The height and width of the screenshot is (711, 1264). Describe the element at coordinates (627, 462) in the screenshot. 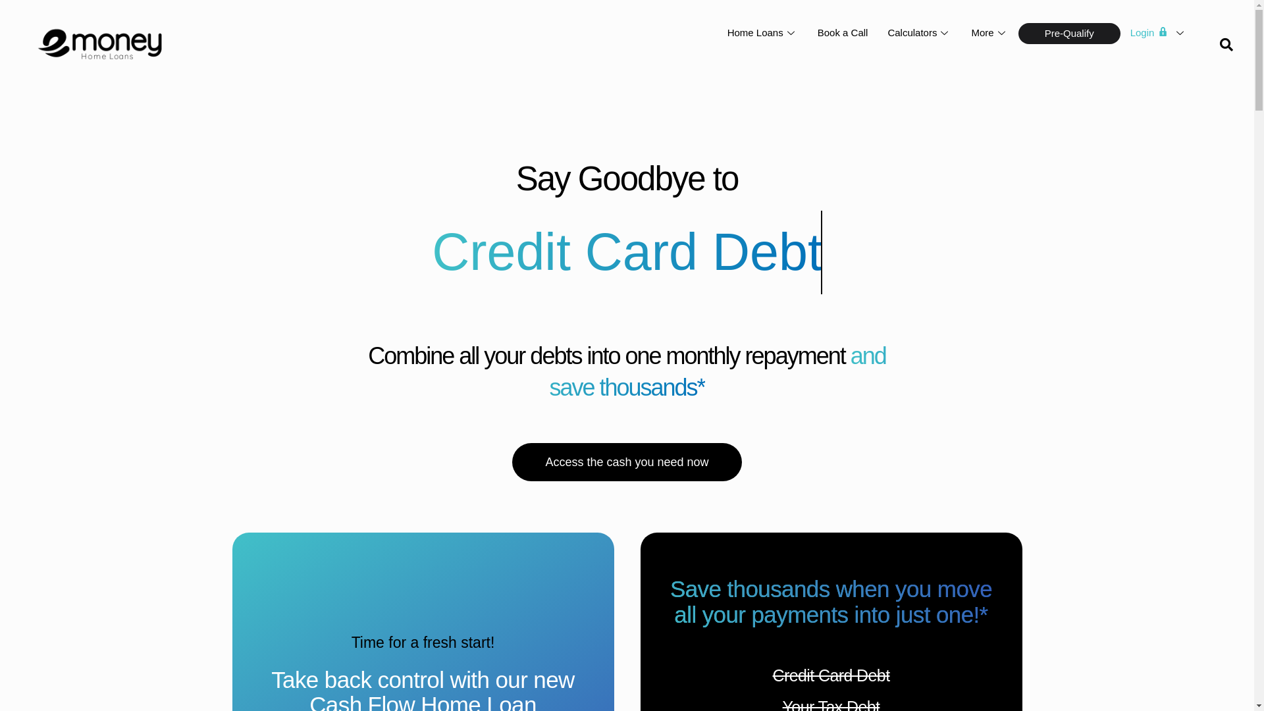

I see `Access the cash you need now` at that location.